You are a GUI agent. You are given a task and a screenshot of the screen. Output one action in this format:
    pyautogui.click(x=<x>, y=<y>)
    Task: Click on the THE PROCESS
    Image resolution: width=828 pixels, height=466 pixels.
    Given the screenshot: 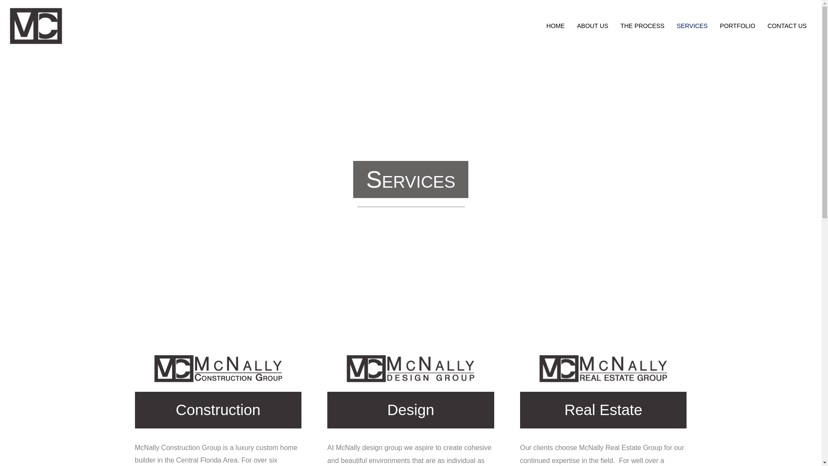 What is the action you would take?
    pyautogui.click(x=643, y=26)
    